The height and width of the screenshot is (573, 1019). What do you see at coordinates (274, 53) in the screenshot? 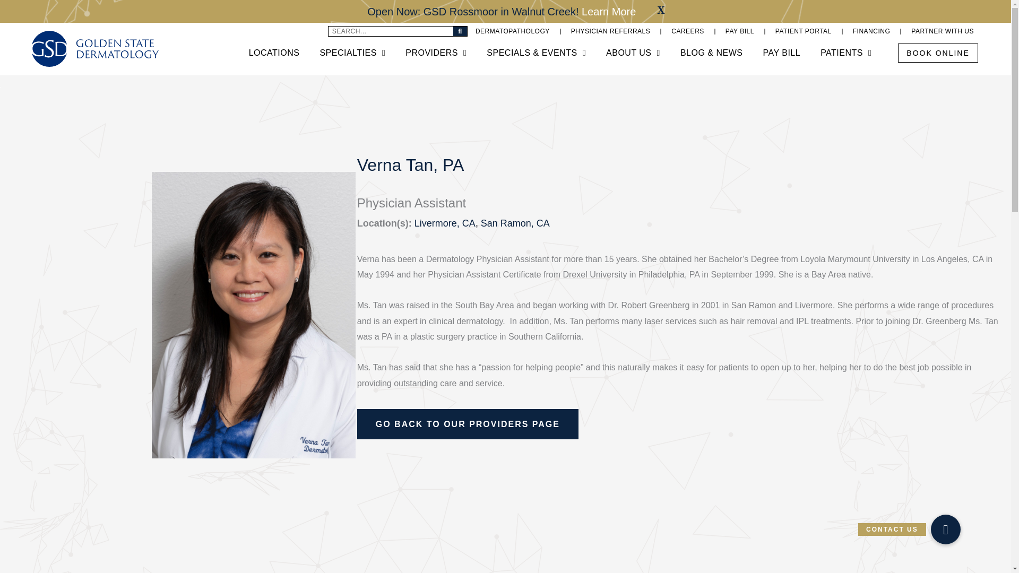
I see `LOCATIONS` at bounding box center [274, 53].